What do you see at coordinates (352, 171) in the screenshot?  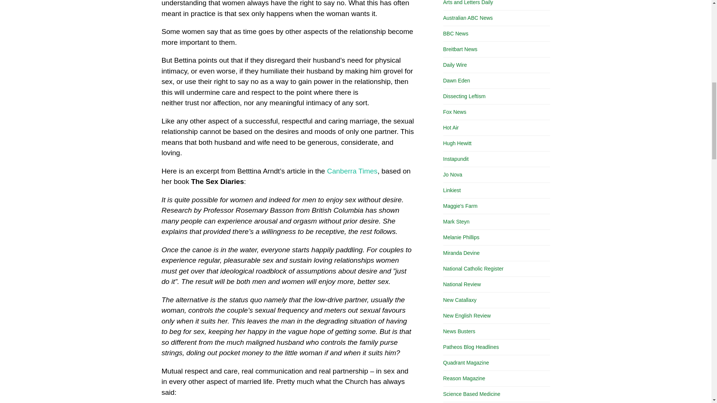 I see `Canberra Times` at bounding box center [352, 171].